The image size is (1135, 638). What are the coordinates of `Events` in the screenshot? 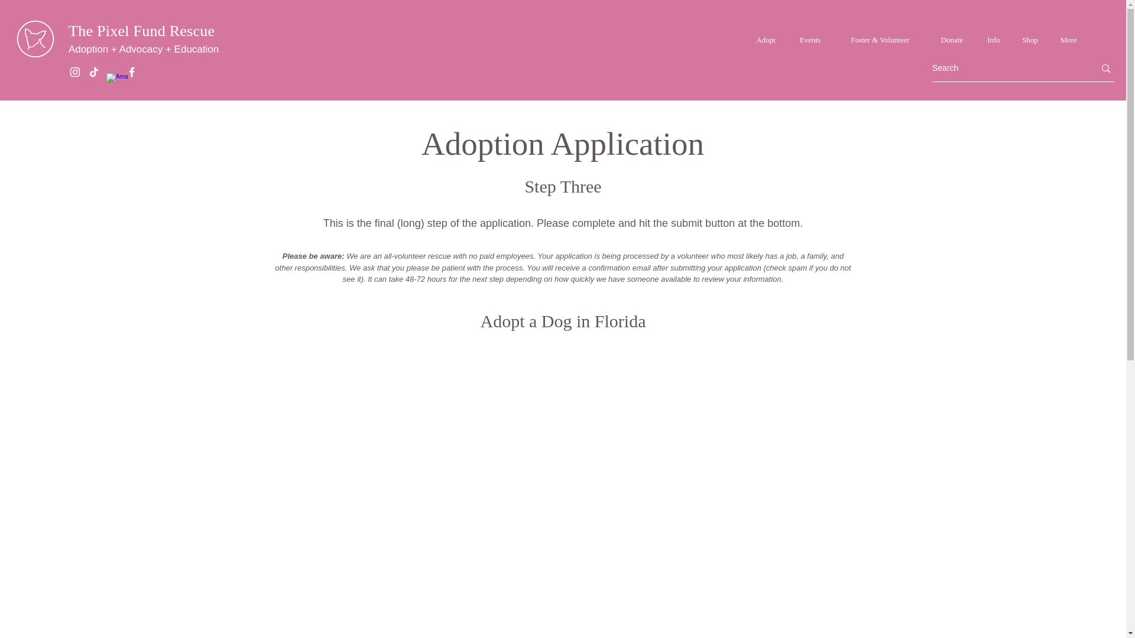 It's located at (810, 40).